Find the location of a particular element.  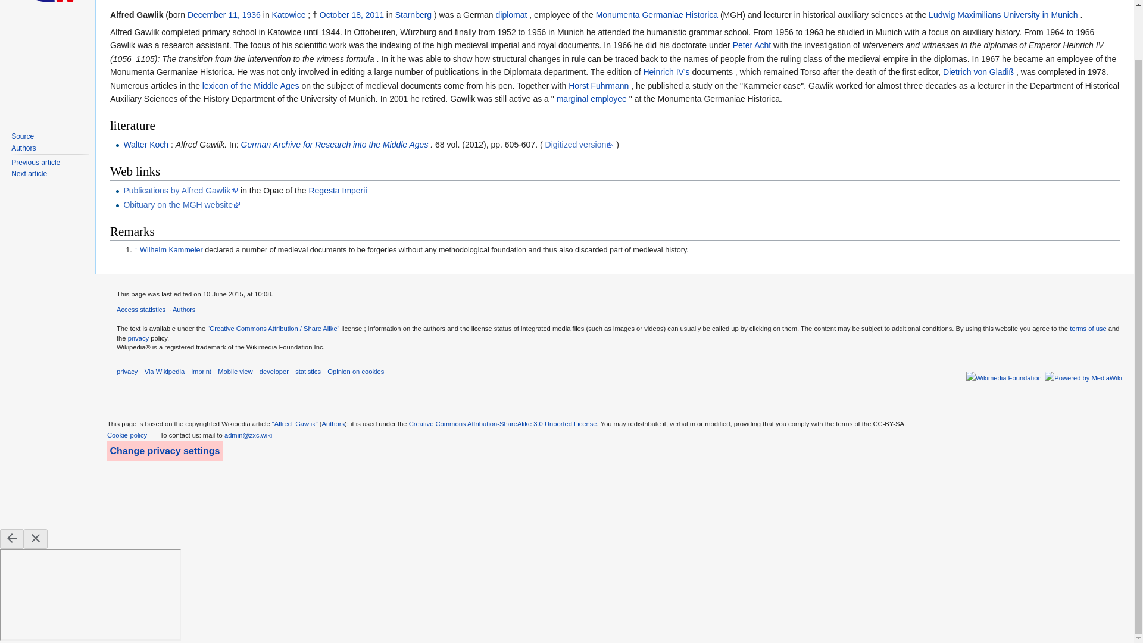

Horst Fuhrmann is located at coordinates (598, 86).